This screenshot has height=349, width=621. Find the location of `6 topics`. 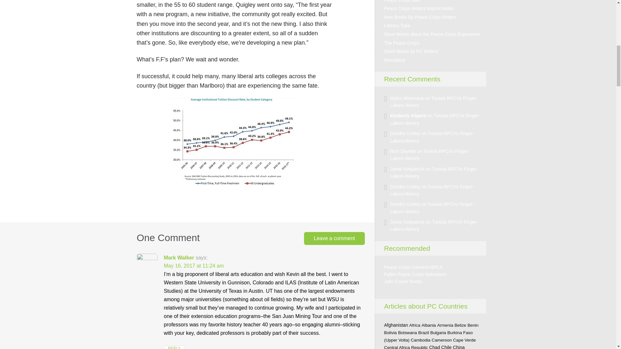

6 topics is located at coordinates (438, 332).